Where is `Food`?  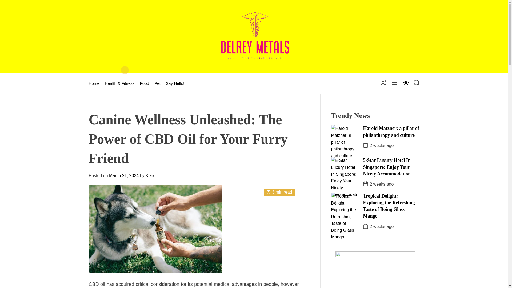
Food is located at coordinates (145, 83).